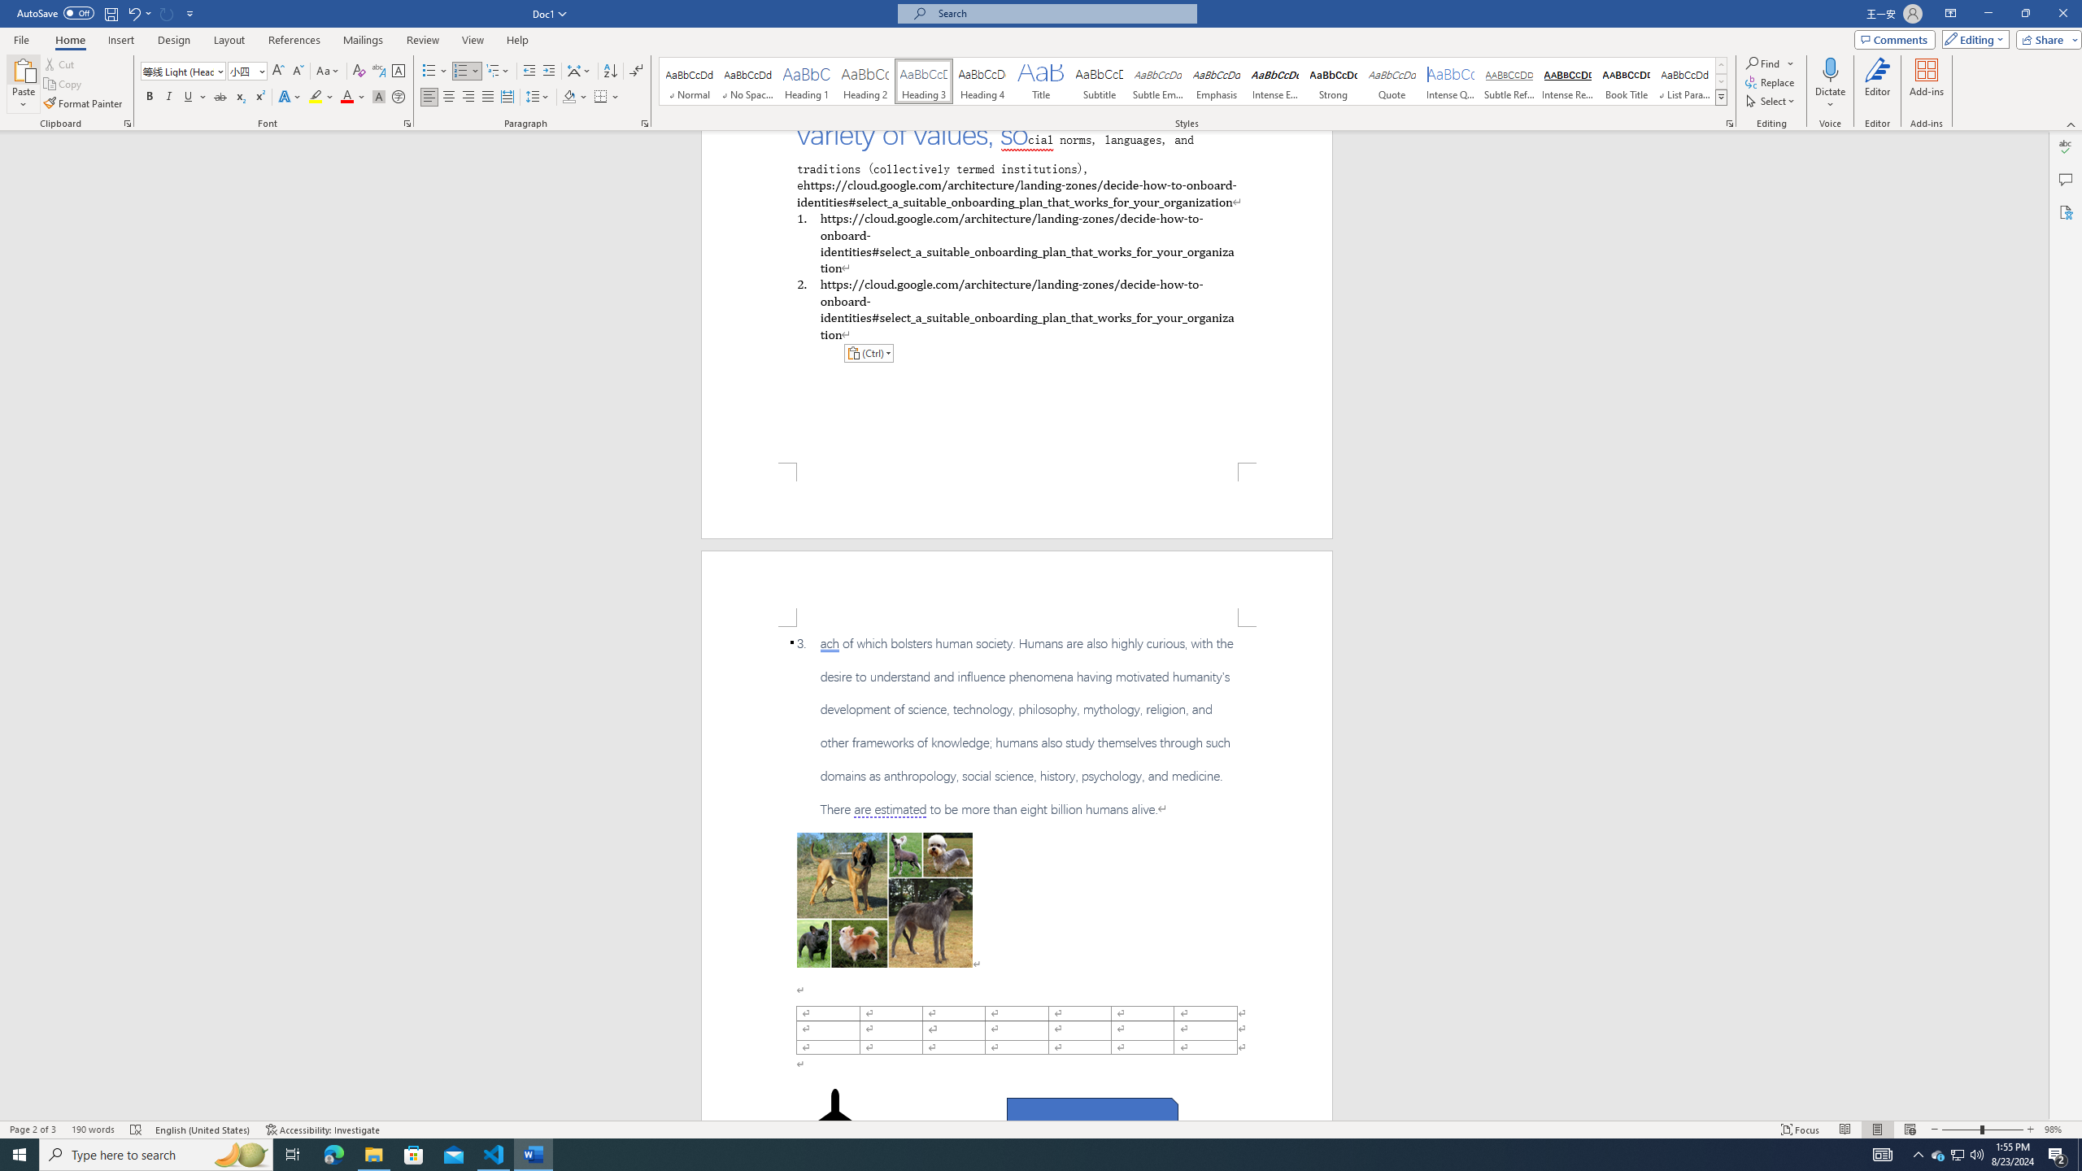  Describe the element at coordinates (1017, 588) in the screenshot. I see `Header -Section 1-` at that location.